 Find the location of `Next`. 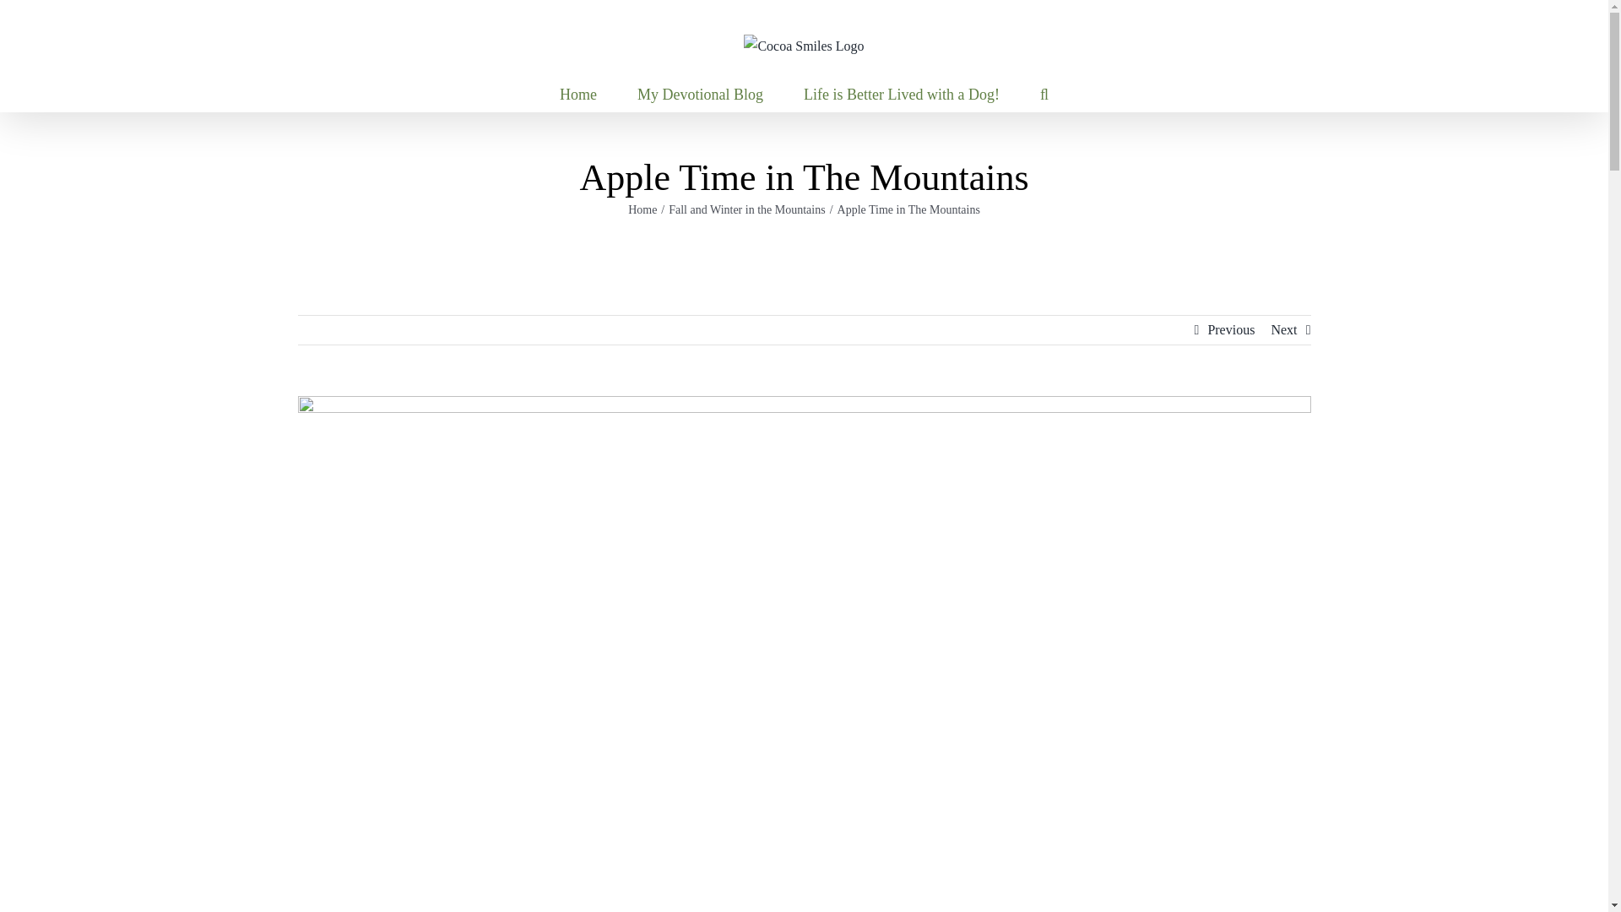

Next is located at coordinates (1283, 329).